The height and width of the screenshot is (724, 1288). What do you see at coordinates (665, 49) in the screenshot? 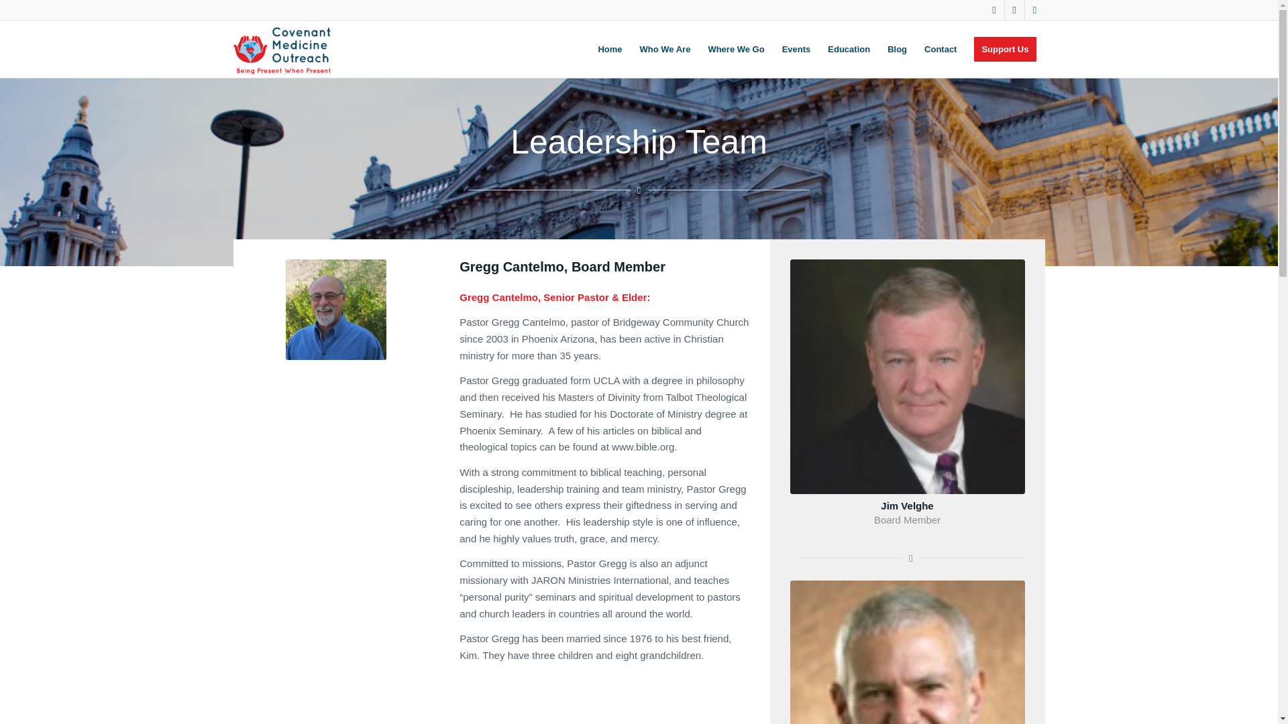
I see `Who We Are` at bounding box center [665, 49].